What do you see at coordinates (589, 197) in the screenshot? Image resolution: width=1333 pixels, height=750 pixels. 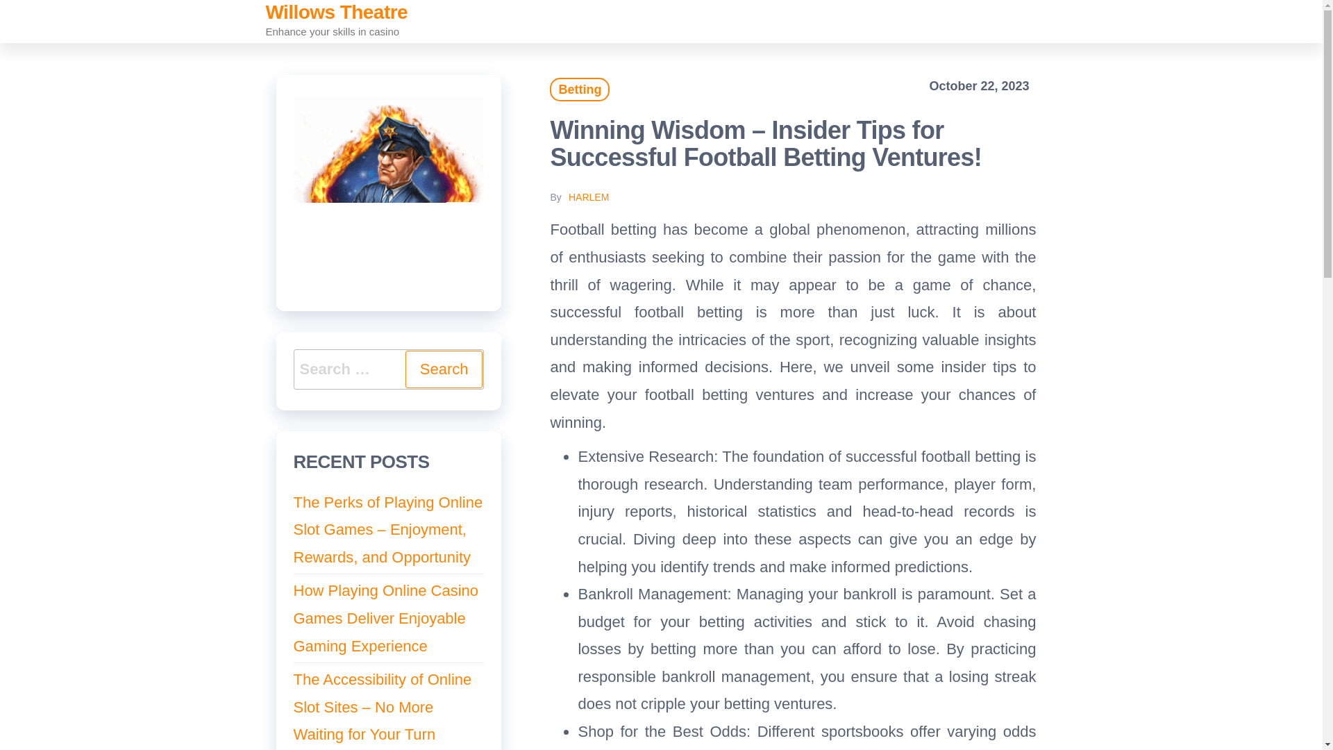 I see `HARLEM` at bounding box center [589, 197].